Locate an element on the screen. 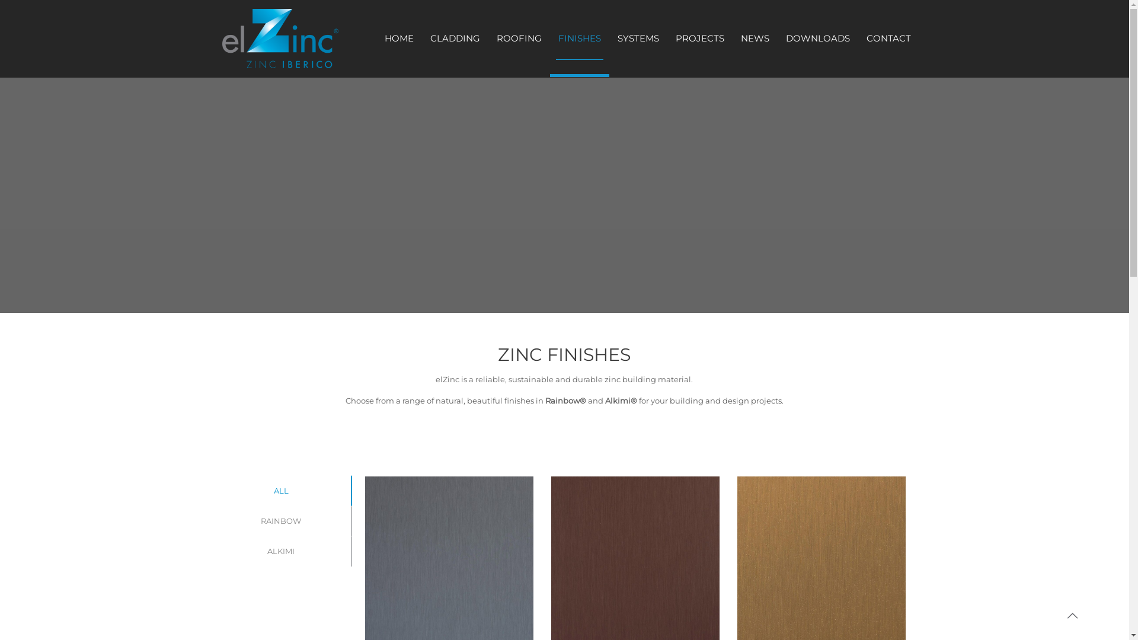  ROOFING is located at coordinates (519, 39).